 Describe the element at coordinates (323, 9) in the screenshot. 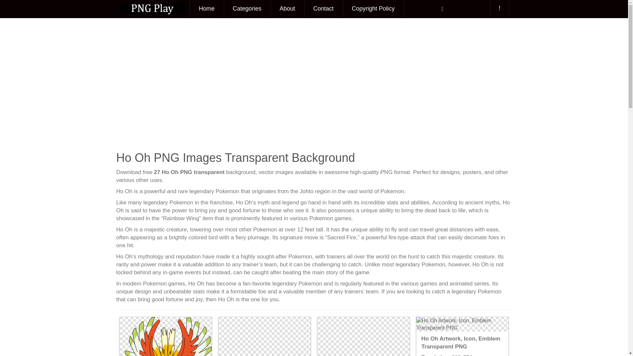

I see `Contact` at that location.